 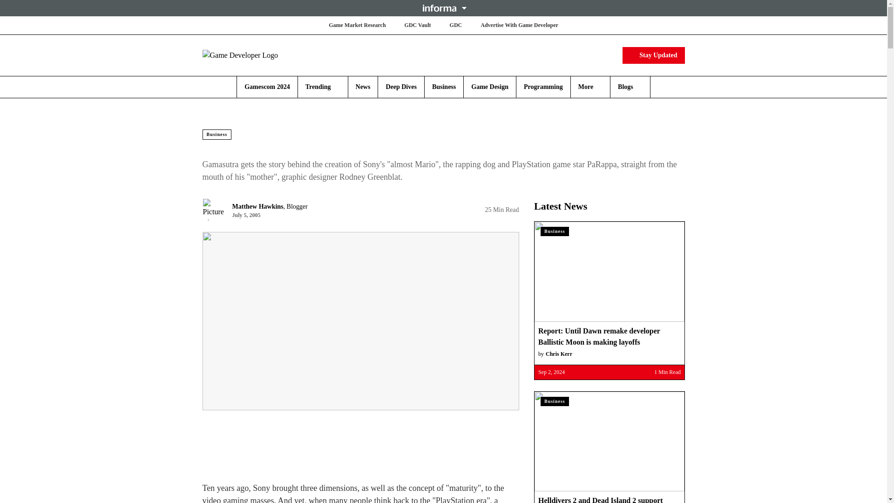 What do you see at coordinates (418, 25) in the screenshot?
I see `GDC Vault` at bounding box center [418, 25].